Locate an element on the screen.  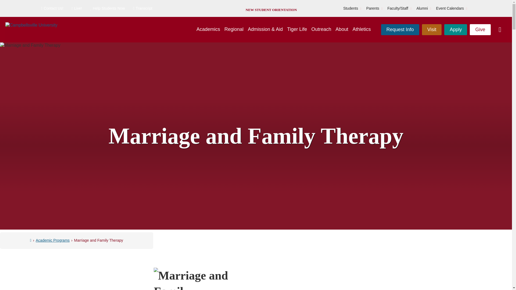
Campbellsville University Logo is located at coordinates (31, 30).